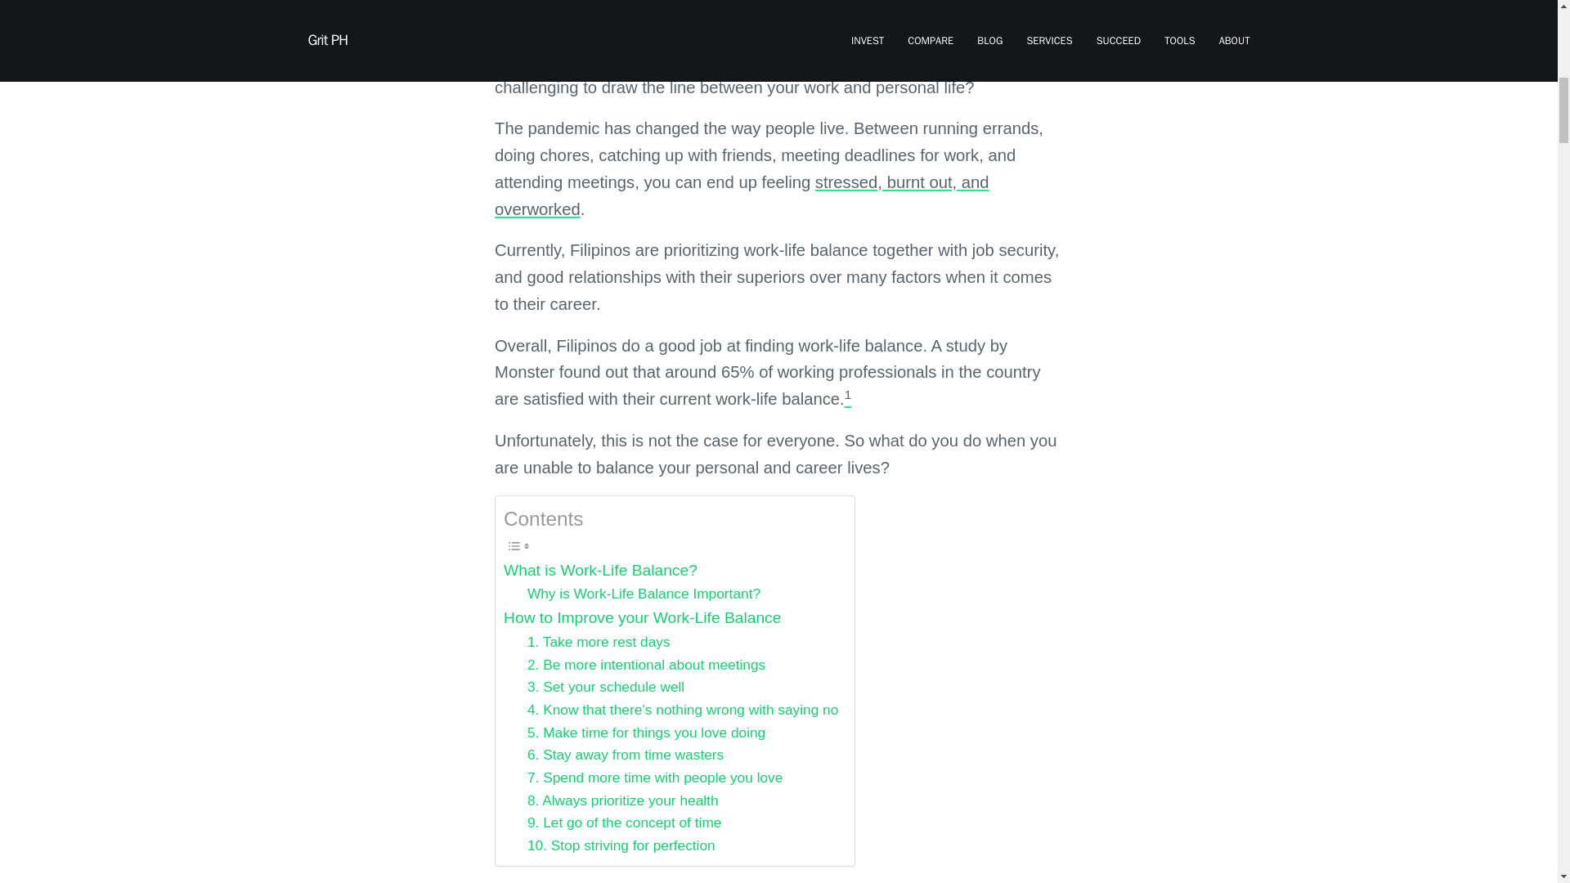 This screenshot has width=1570, height=883. What do you see at coordinates (600, 571) in the screenshot?
I see `What is Work-Life Balance?` at bounding box center [600, 571].